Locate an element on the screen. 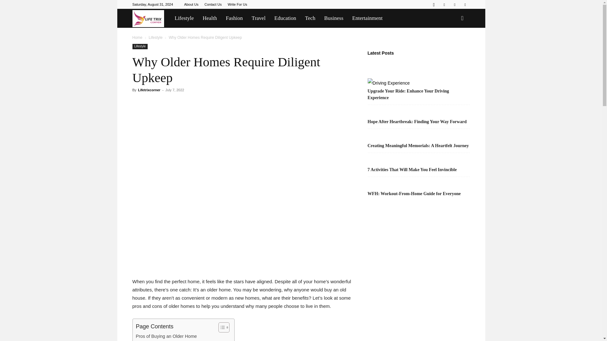  Pinterest is located at coordinates (444, 4).